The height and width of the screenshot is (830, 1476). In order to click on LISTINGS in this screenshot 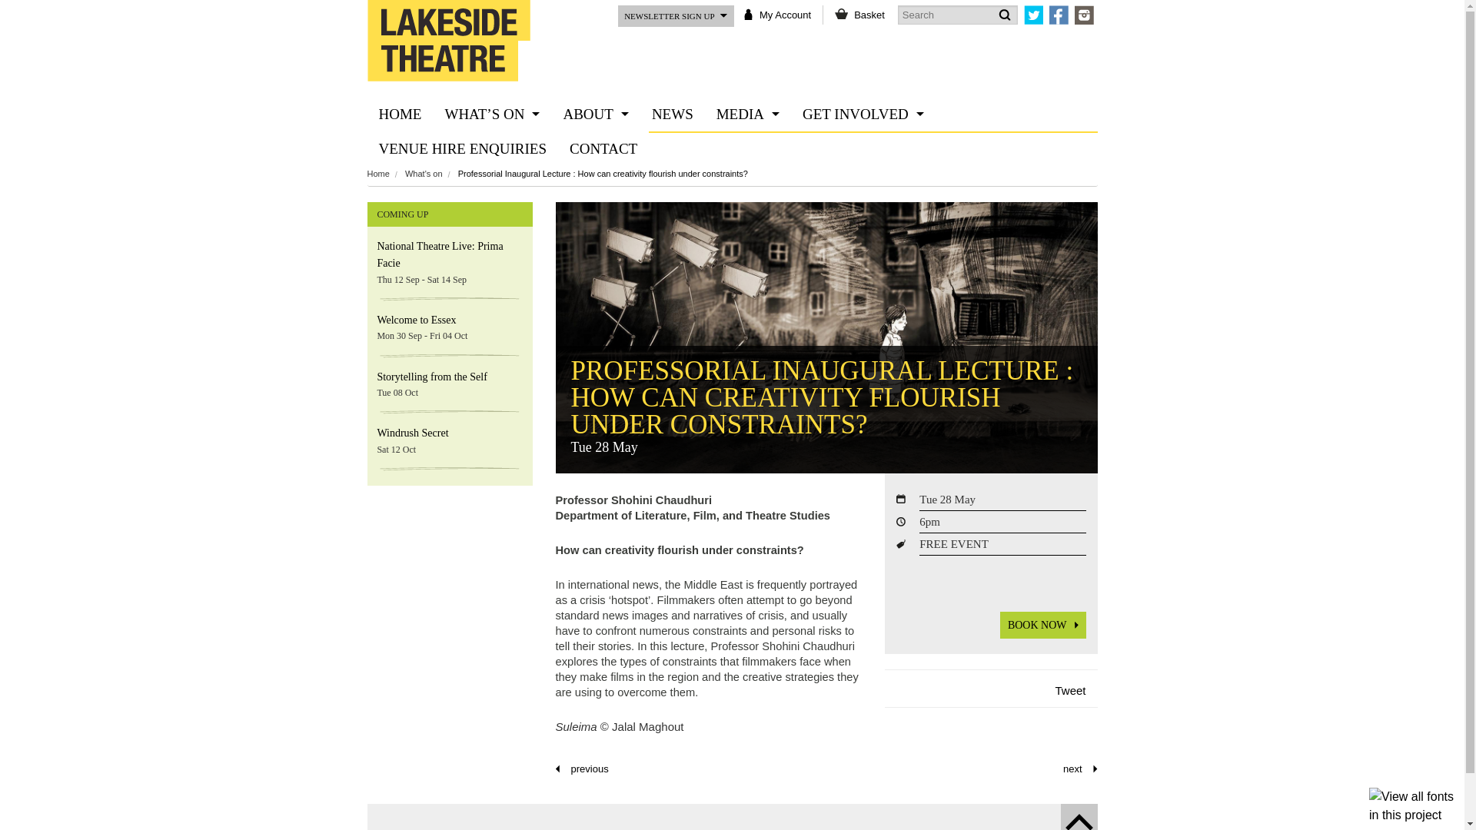, I will do `click(491, 148)`.